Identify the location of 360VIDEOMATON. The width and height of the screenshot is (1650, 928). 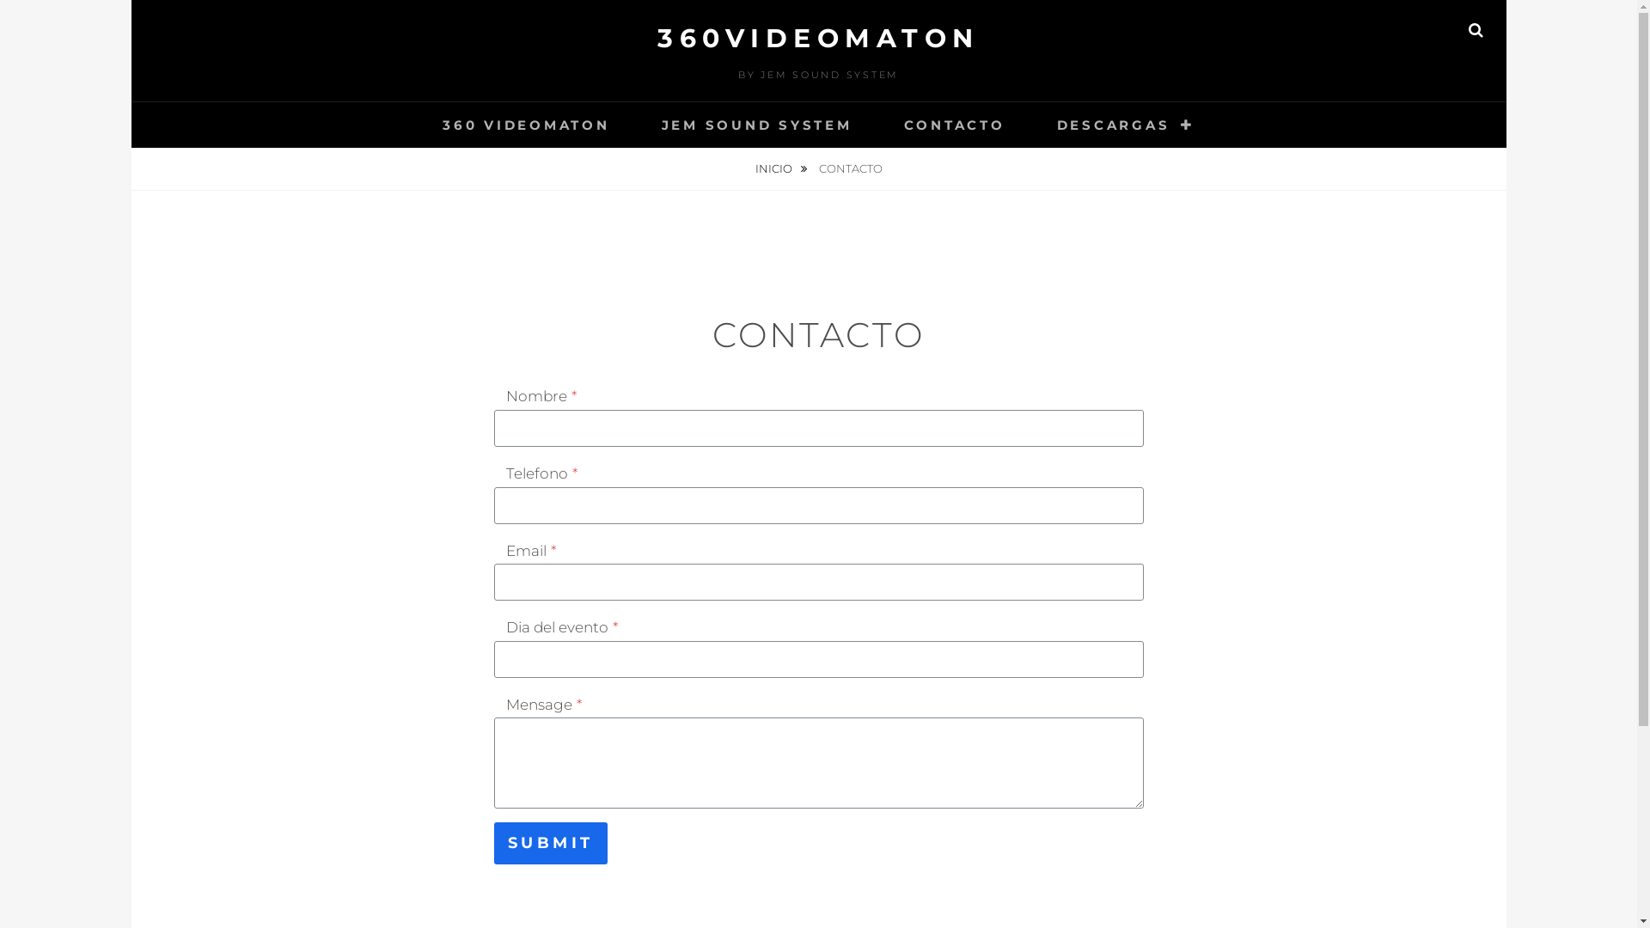
(818, 38).